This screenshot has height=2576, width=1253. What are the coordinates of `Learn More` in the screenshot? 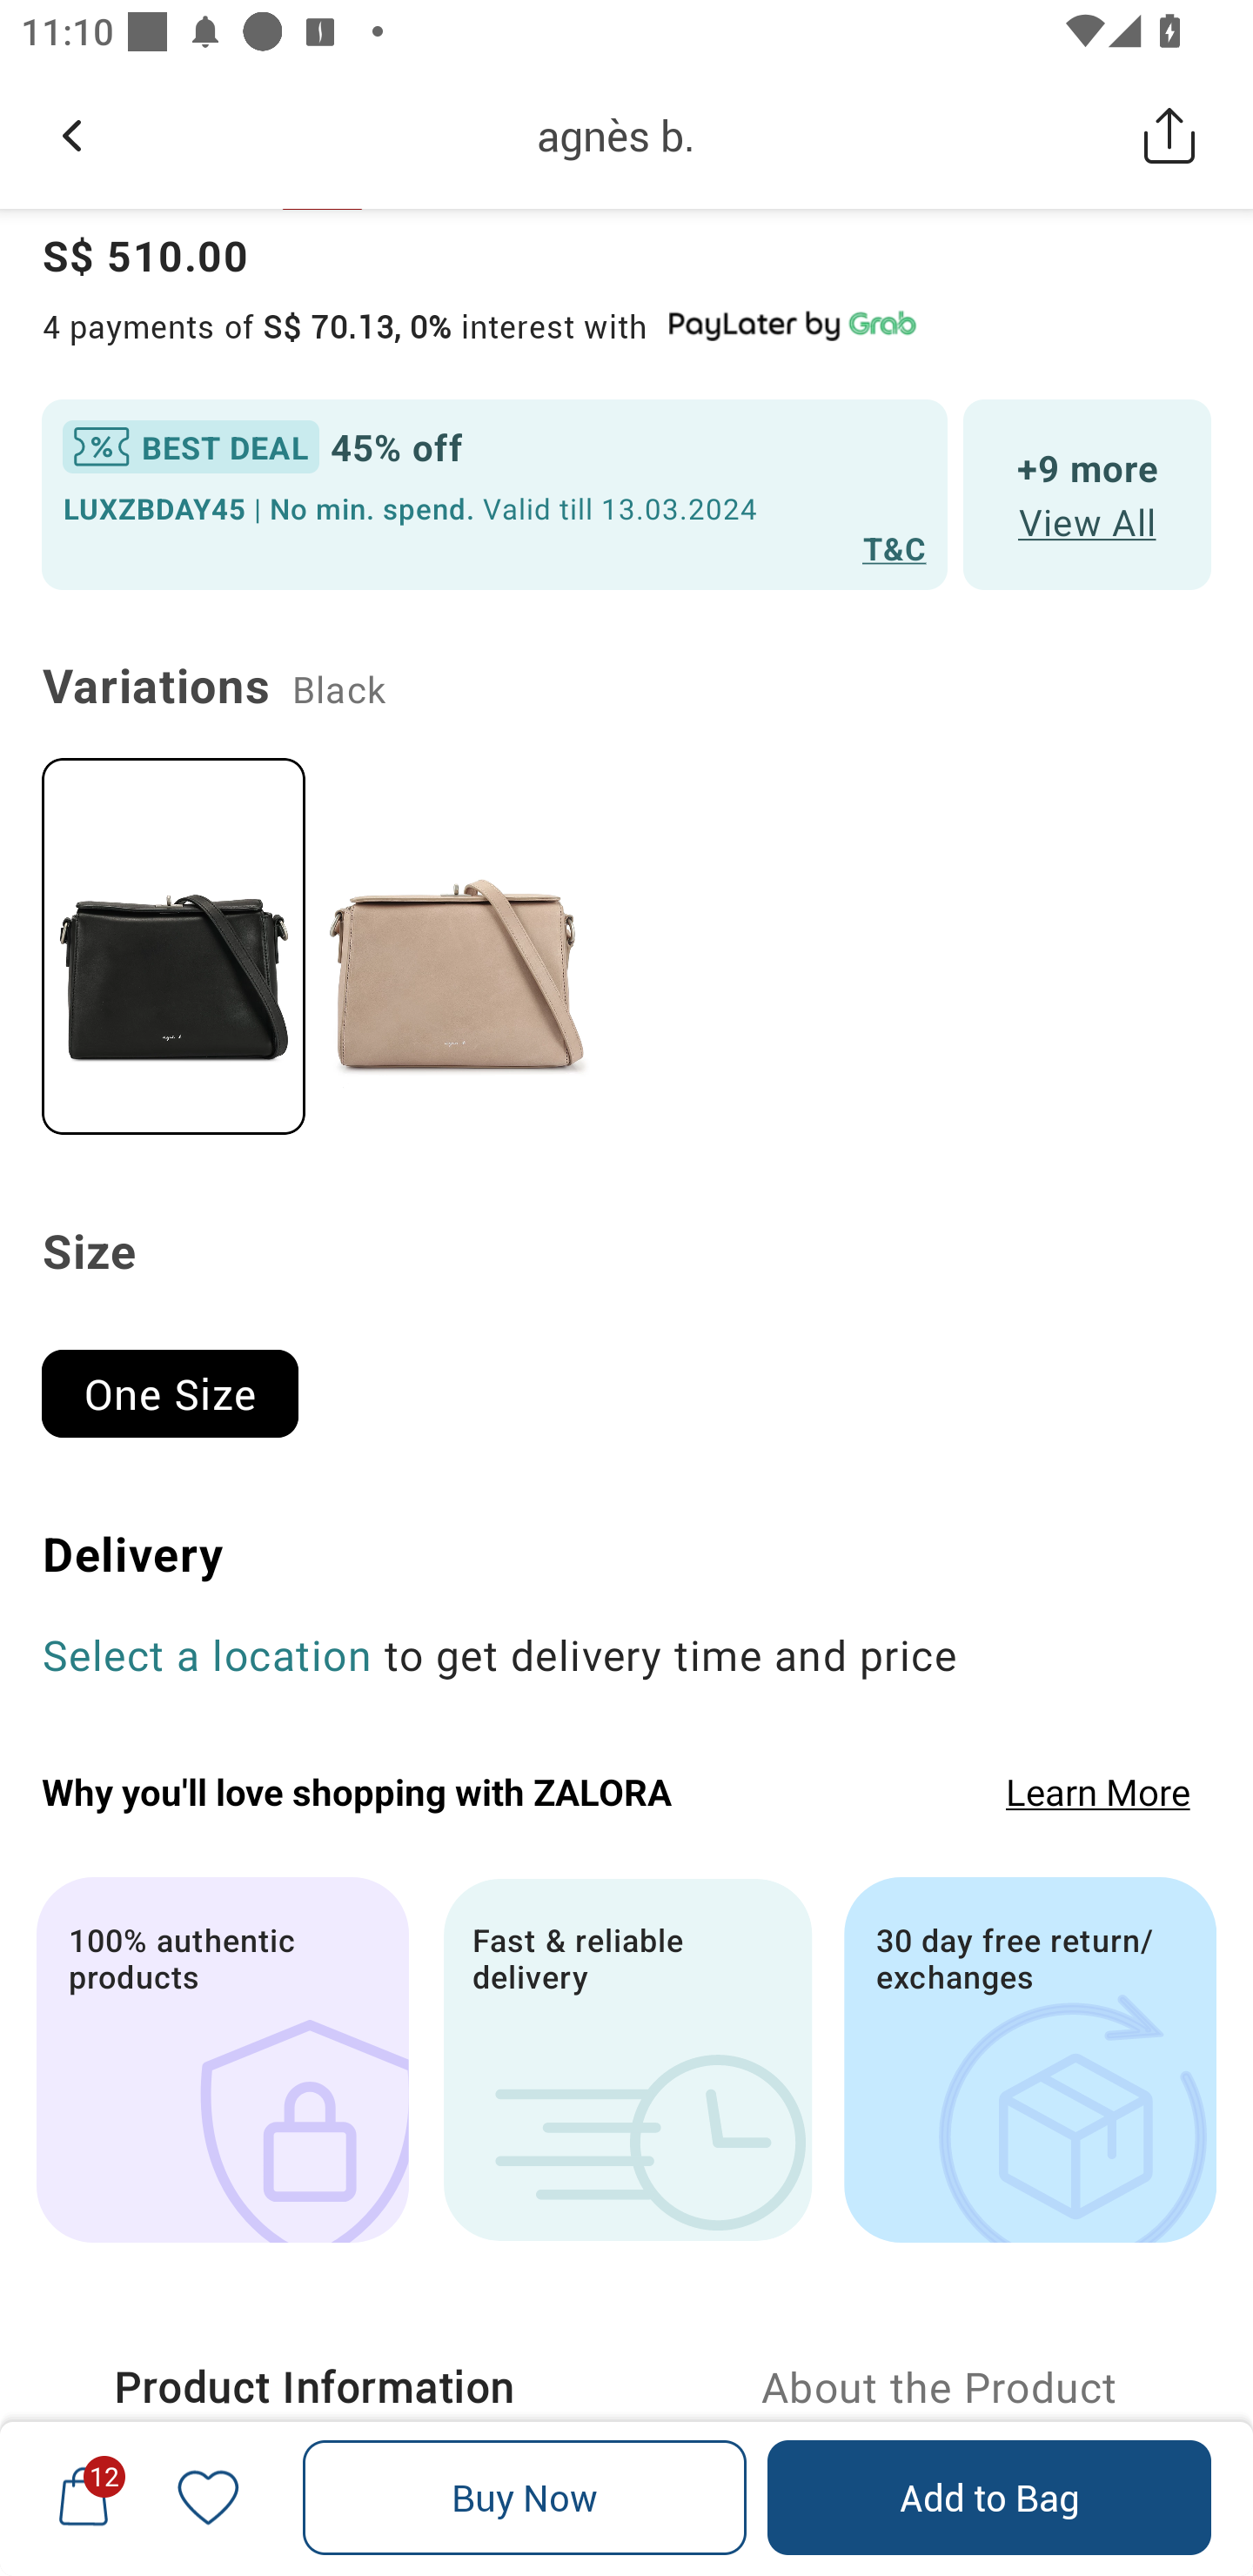 It's located at (1098, 1791).